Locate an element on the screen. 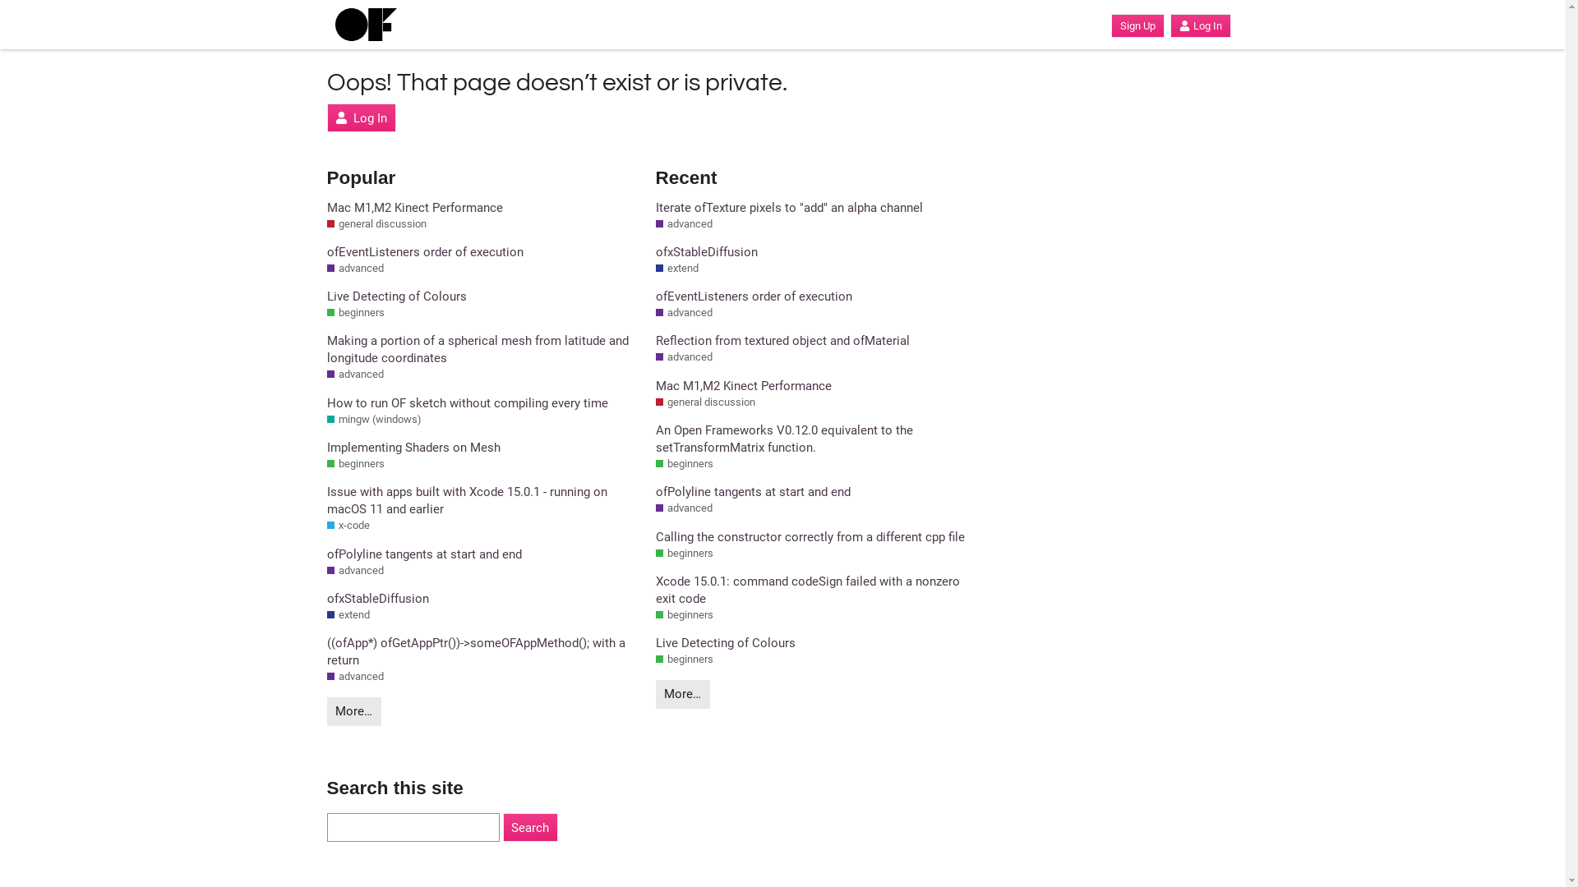 The image size is (1578, 887). advanced is located at coordinates (355, 677).